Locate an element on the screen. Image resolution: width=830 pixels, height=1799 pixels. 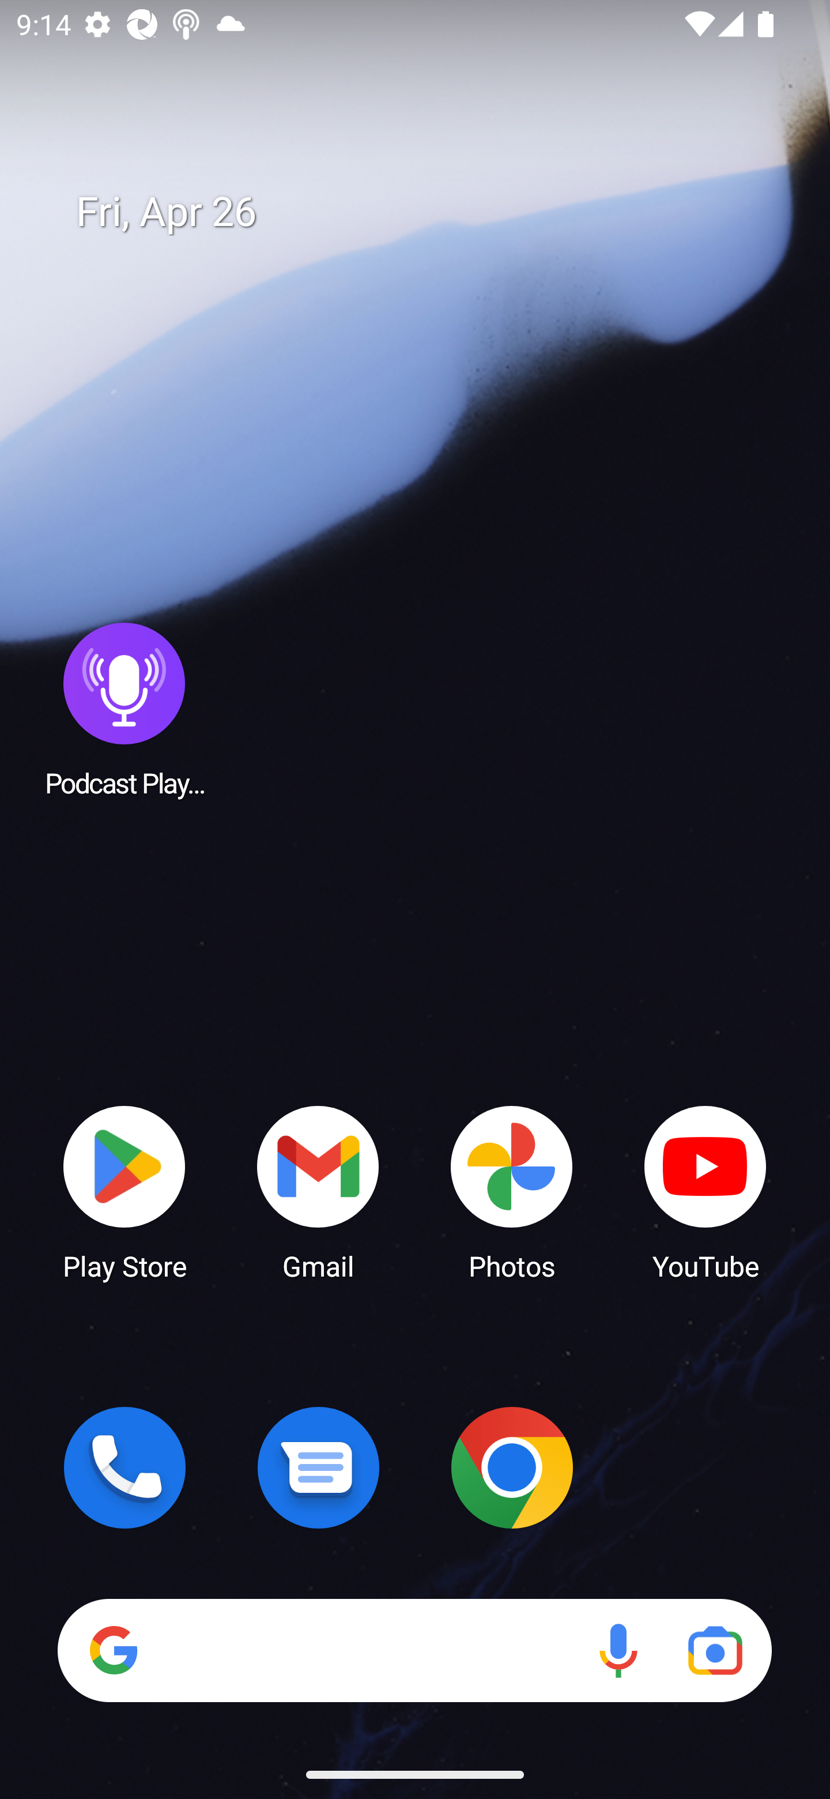
Photos is located at coordinates (512, 1191).